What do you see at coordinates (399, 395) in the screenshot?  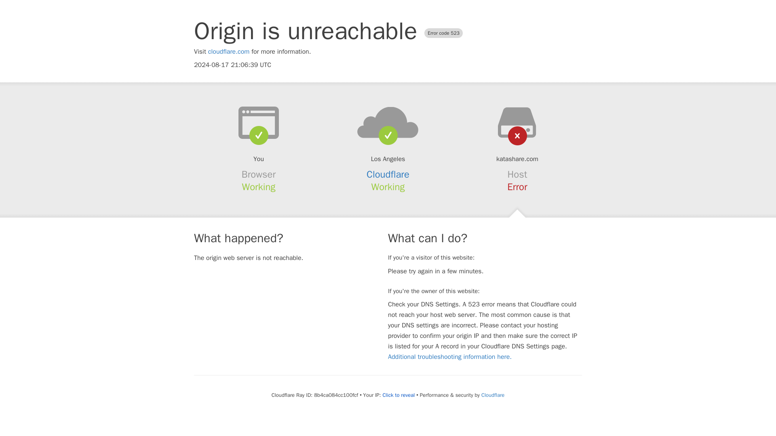 I see `Click to reveal` at bounding box center [399, 395].